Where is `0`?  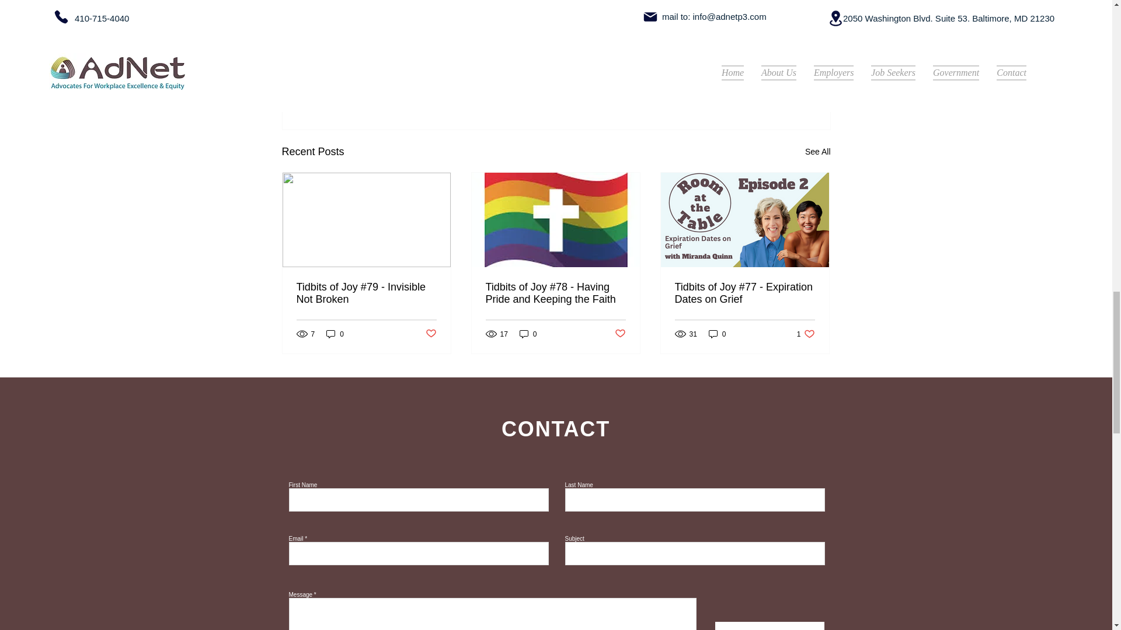
0 is located at coordinates (335, 334).